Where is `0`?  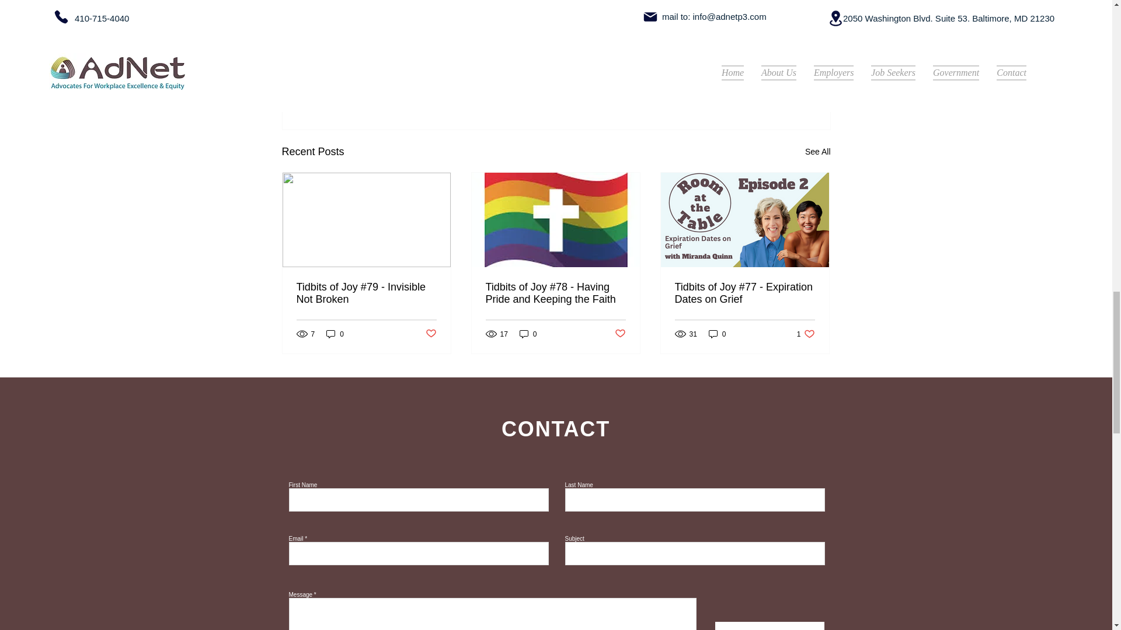
0 is located at coordinates (335, 334).